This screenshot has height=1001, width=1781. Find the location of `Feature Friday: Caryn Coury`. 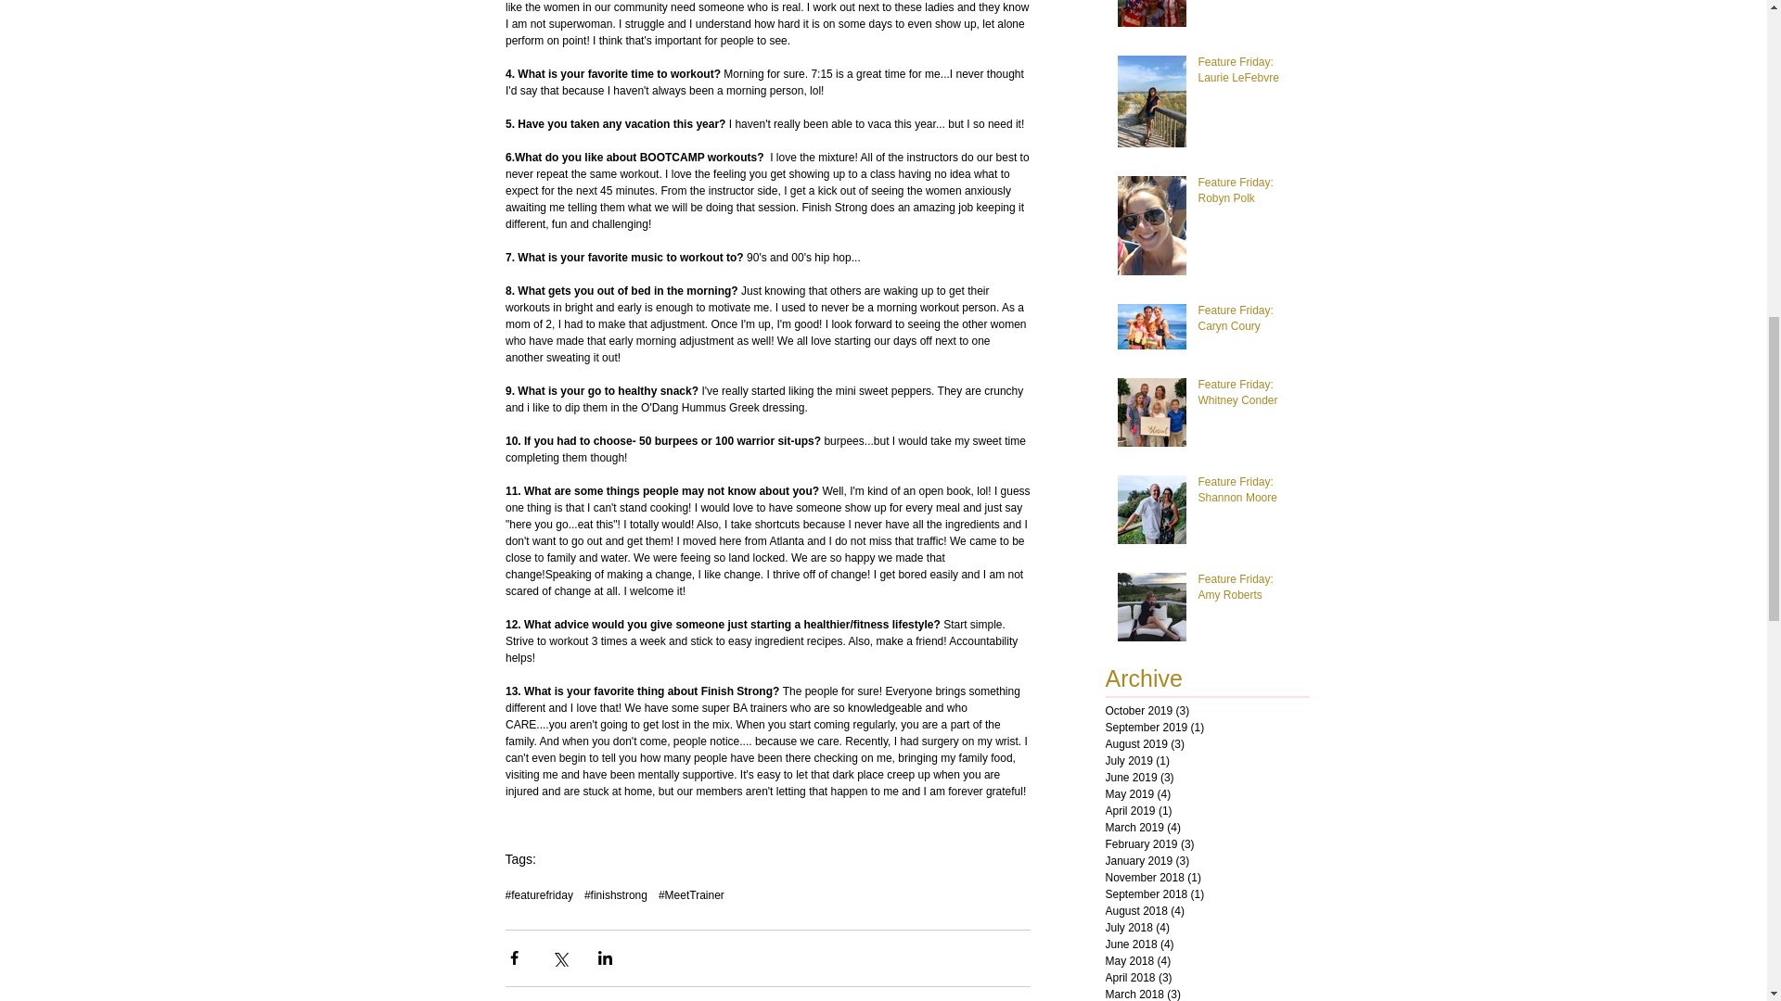

Feature Friday: Caryn Coury is located at coordinates (1249, 323).